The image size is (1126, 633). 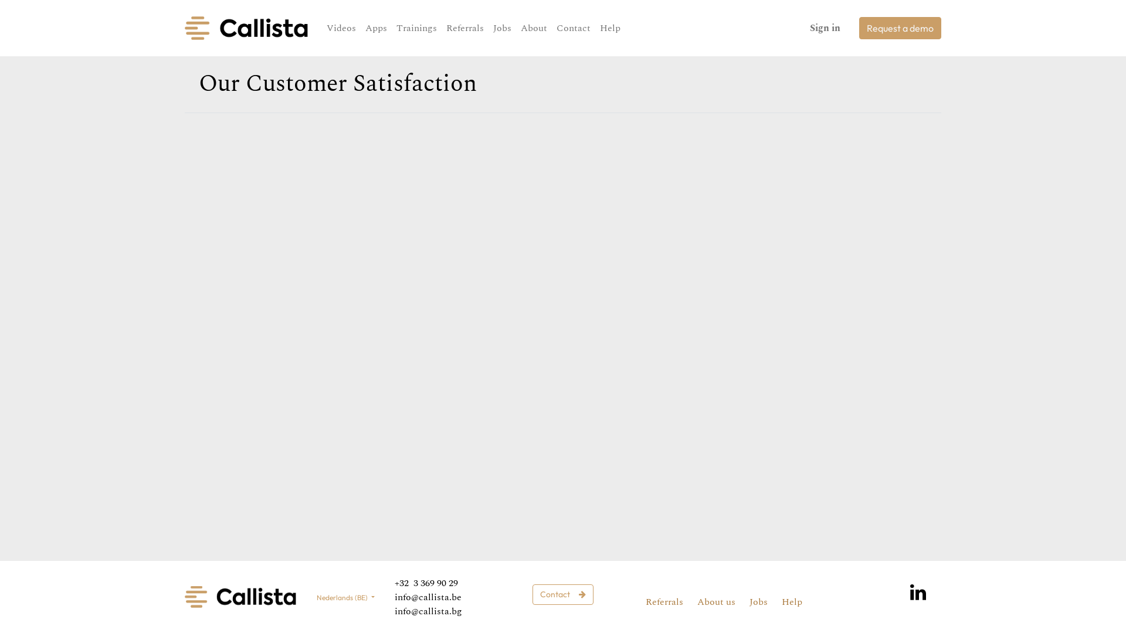 I want to click on Jobs, so click(x=502, y=28).